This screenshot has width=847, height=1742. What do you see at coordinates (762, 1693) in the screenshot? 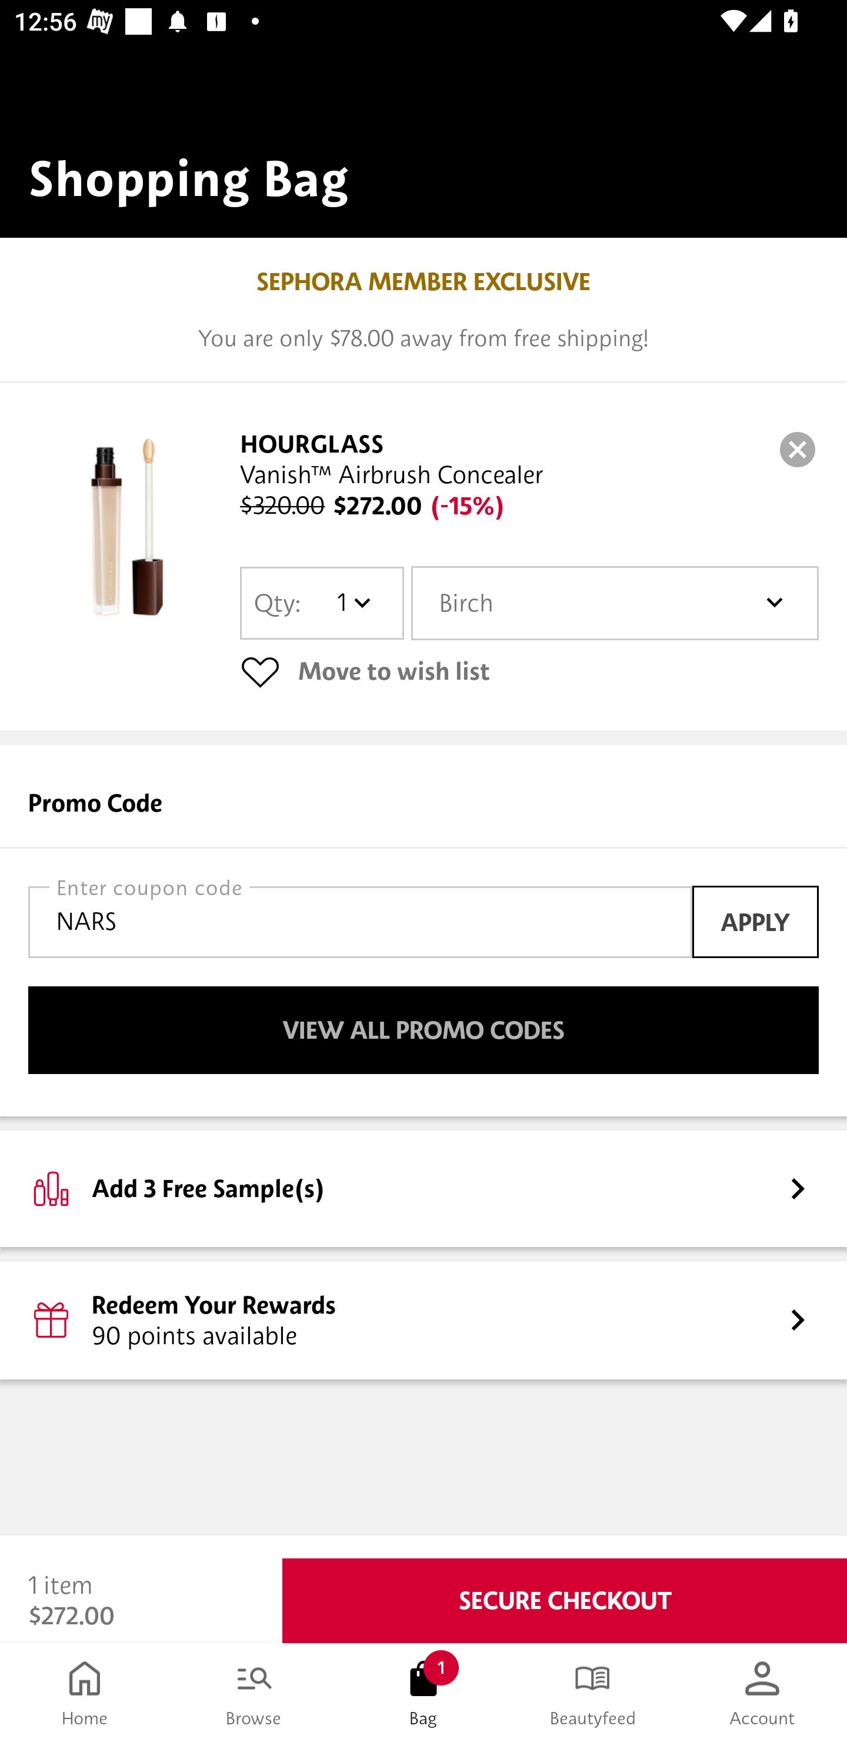
I see `Account` at bounding box center [762, 1693].